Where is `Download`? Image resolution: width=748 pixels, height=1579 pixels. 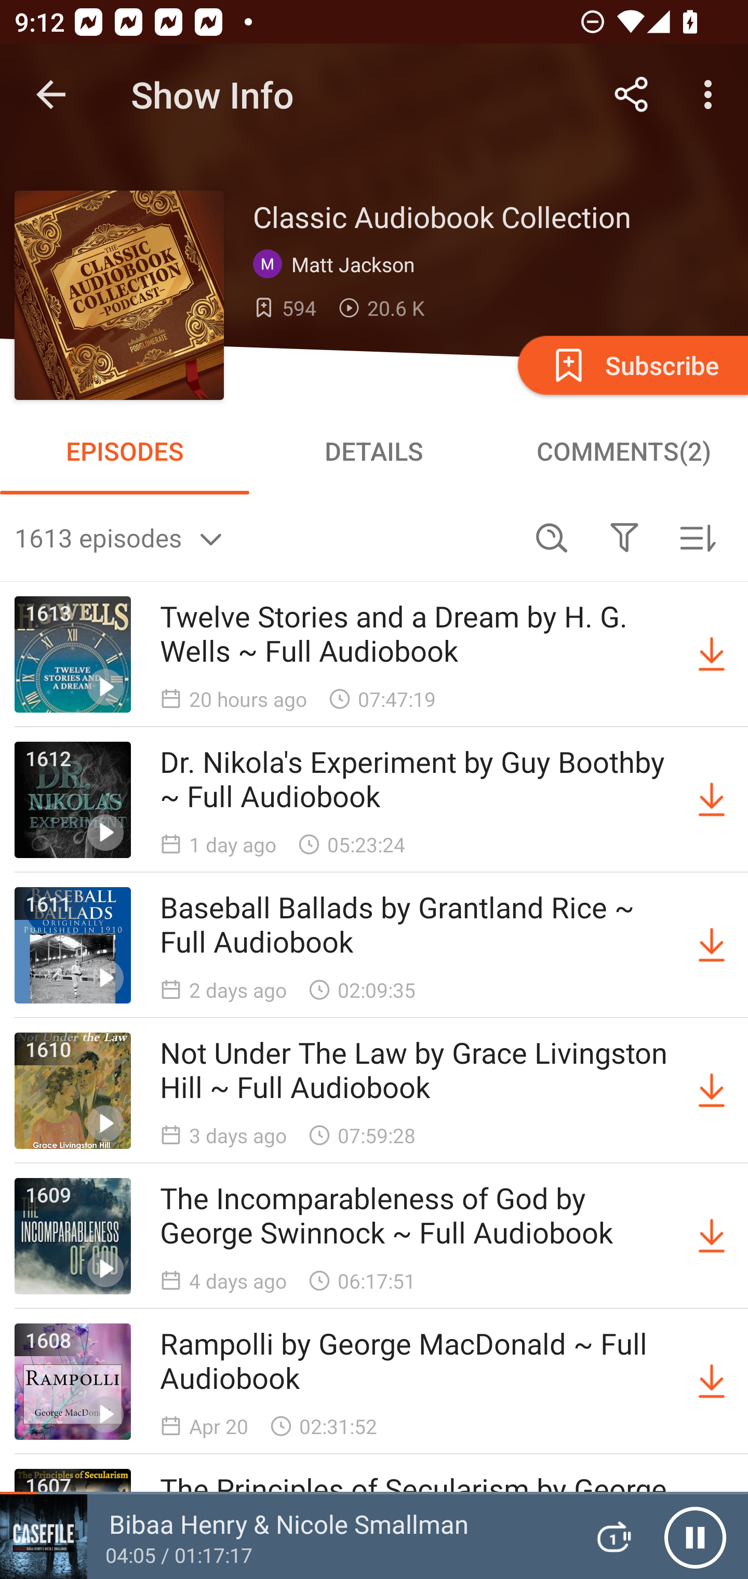 Download is located at coordinates (712, 654).